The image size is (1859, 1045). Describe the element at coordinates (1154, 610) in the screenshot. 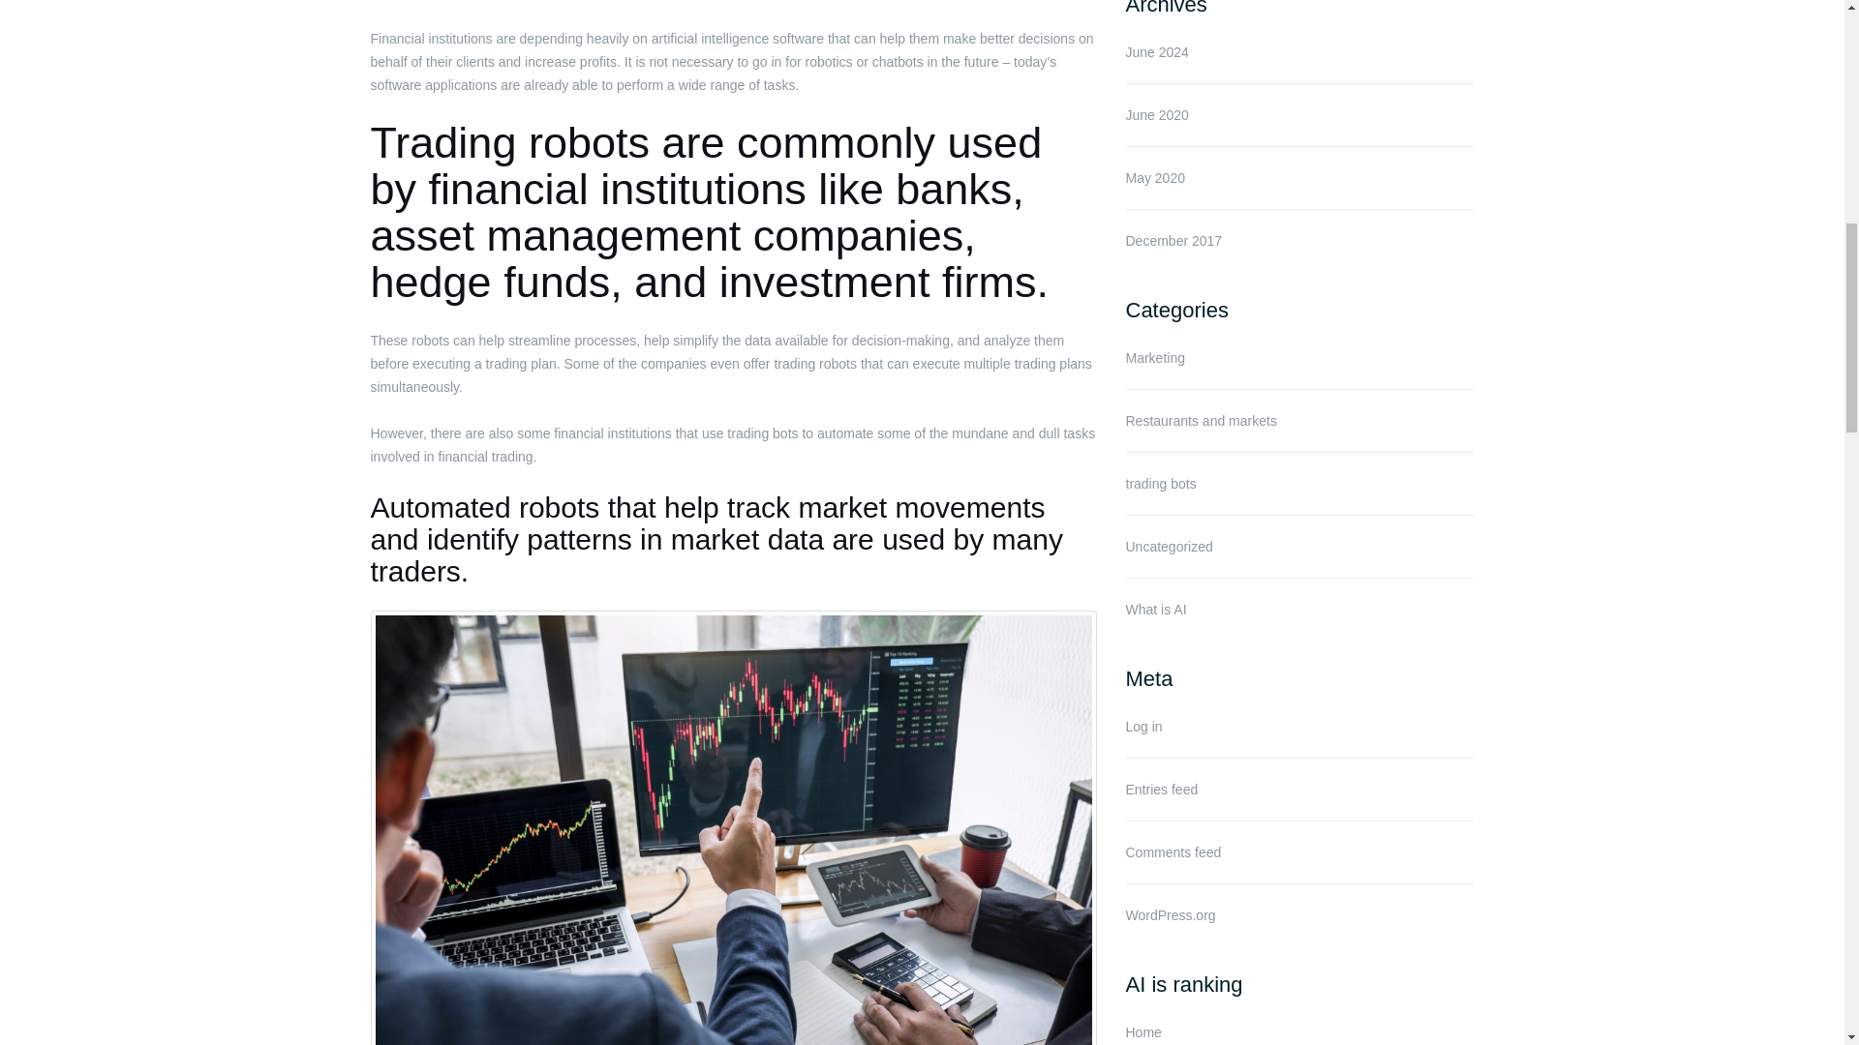

I see `What is AI` at that location.